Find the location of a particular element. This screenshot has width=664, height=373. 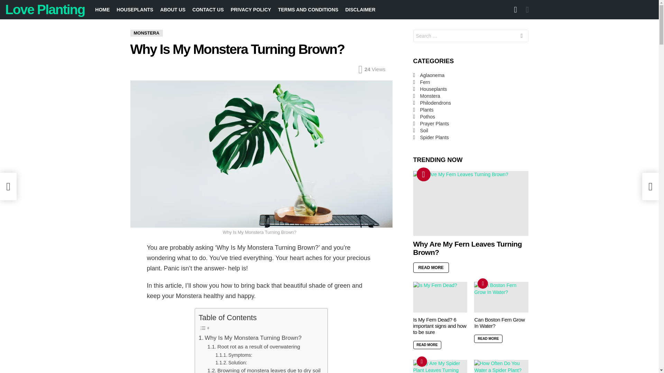

DISCLAIMER is located at coordinates (360, 10).